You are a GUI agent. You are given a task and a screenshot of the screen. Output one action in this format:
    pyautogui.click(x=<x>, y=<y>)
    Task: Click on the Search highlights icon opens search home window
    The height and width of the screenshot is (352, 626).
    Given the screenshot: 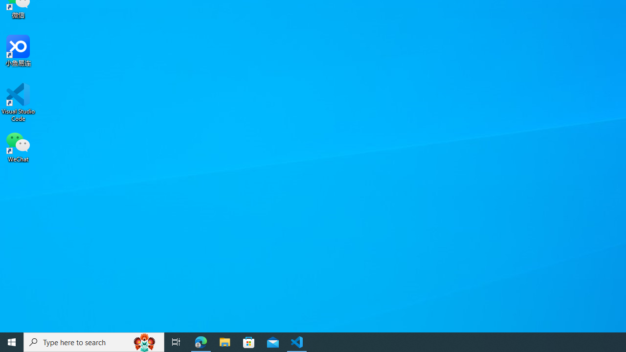 What is the action you would take?
    pyautogui.click(x=145, y=342)
    